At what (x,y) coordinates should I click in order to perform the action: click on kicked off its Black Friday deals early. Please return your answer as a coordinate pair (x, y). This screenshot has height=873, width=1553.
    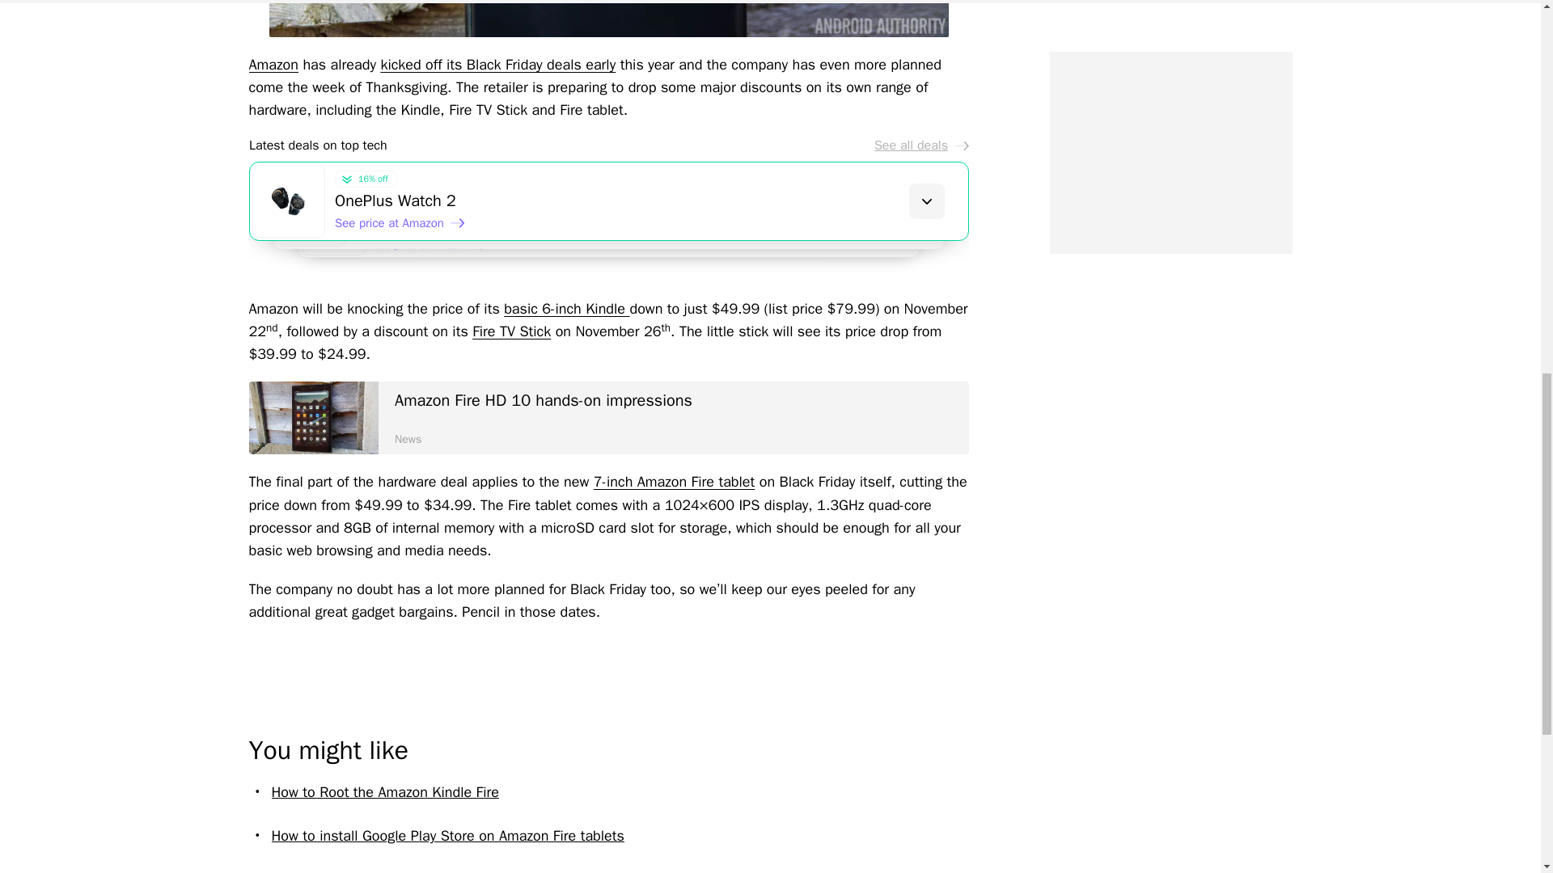
    Looking at the image, I should click on (497, 65).